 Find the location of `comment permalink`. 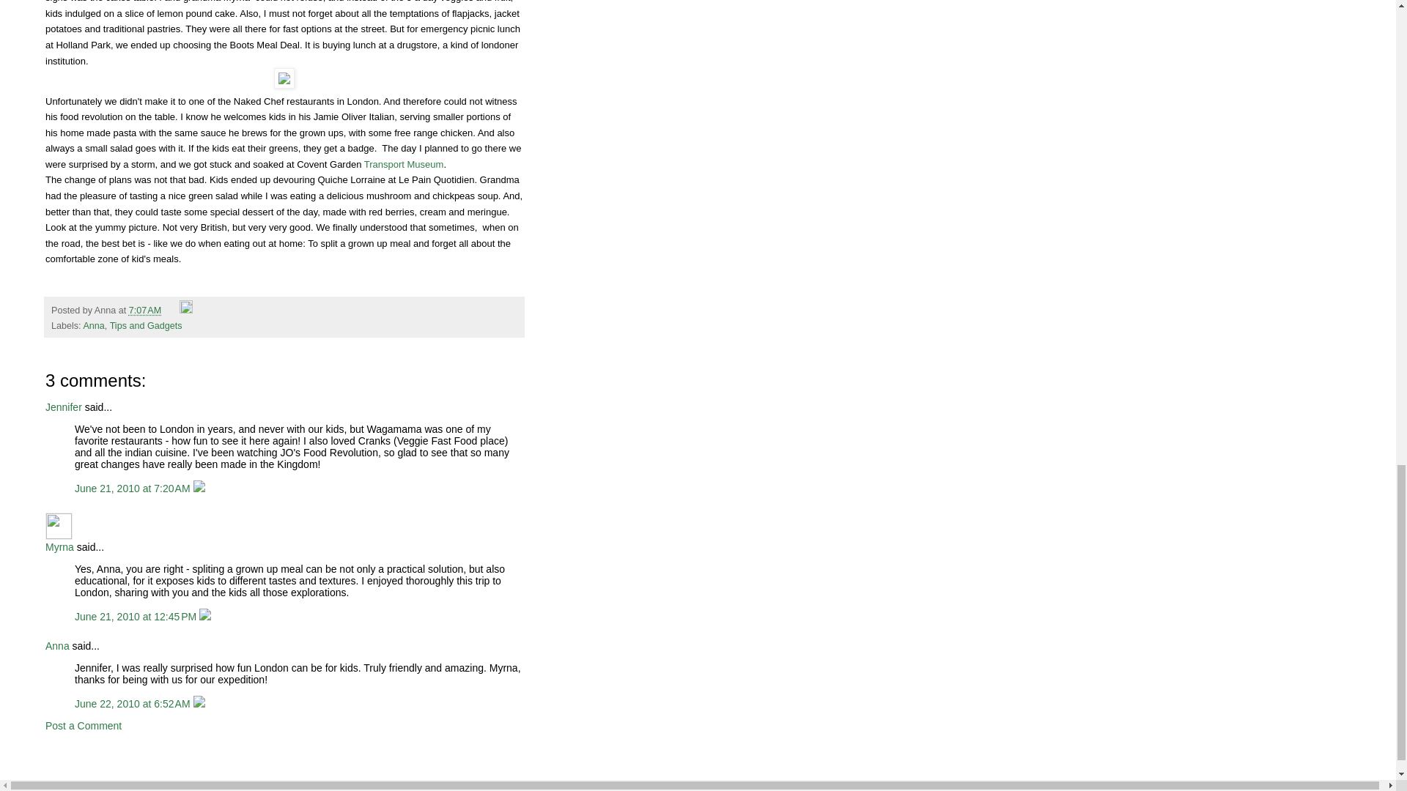

comment permalink is located at coordinates (133, 703).